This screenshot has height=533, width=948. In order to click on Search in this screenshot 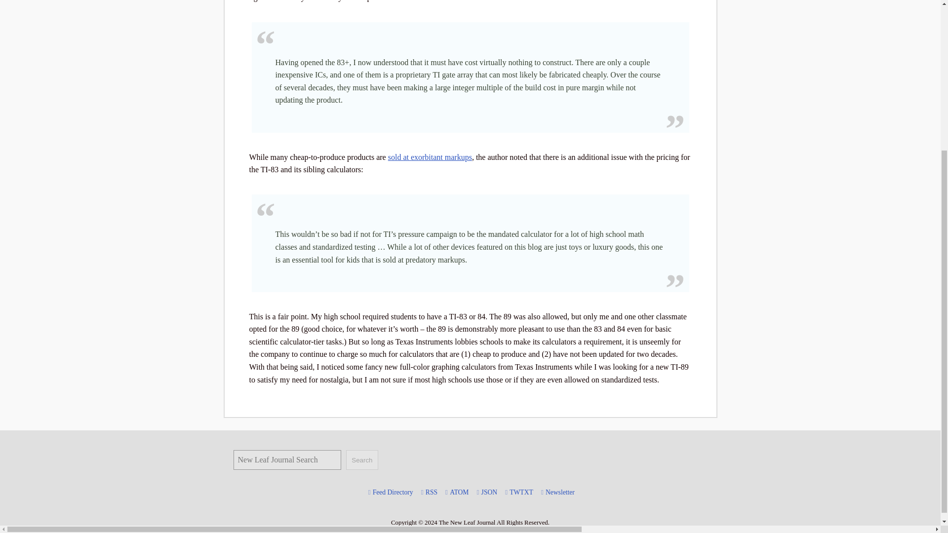, I will do `click(361, 459)`.